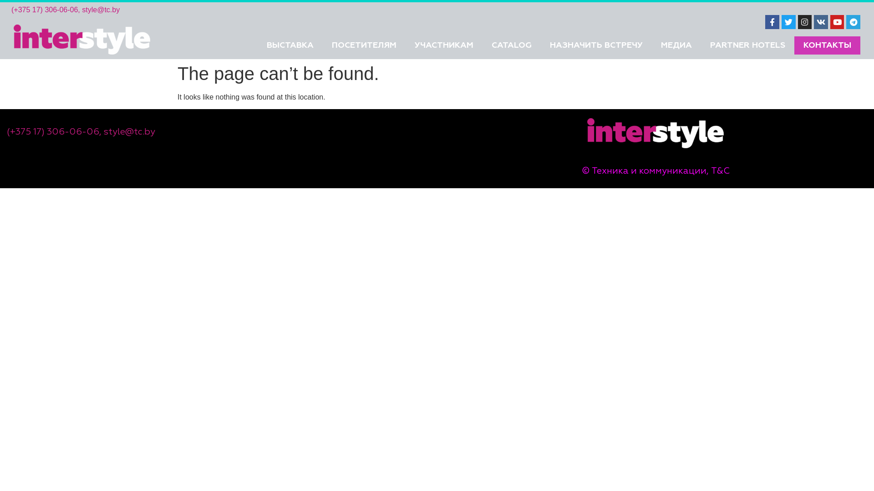  Describe the element at coordinates (101, 10) in the screenshot. I see `style@tc.by` at that location.